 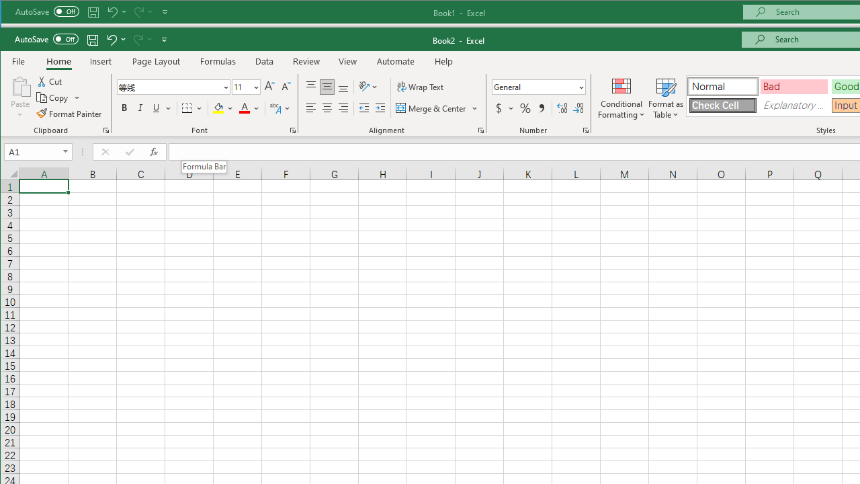 I want to click on Comma Style, so click(x=541, y=108).